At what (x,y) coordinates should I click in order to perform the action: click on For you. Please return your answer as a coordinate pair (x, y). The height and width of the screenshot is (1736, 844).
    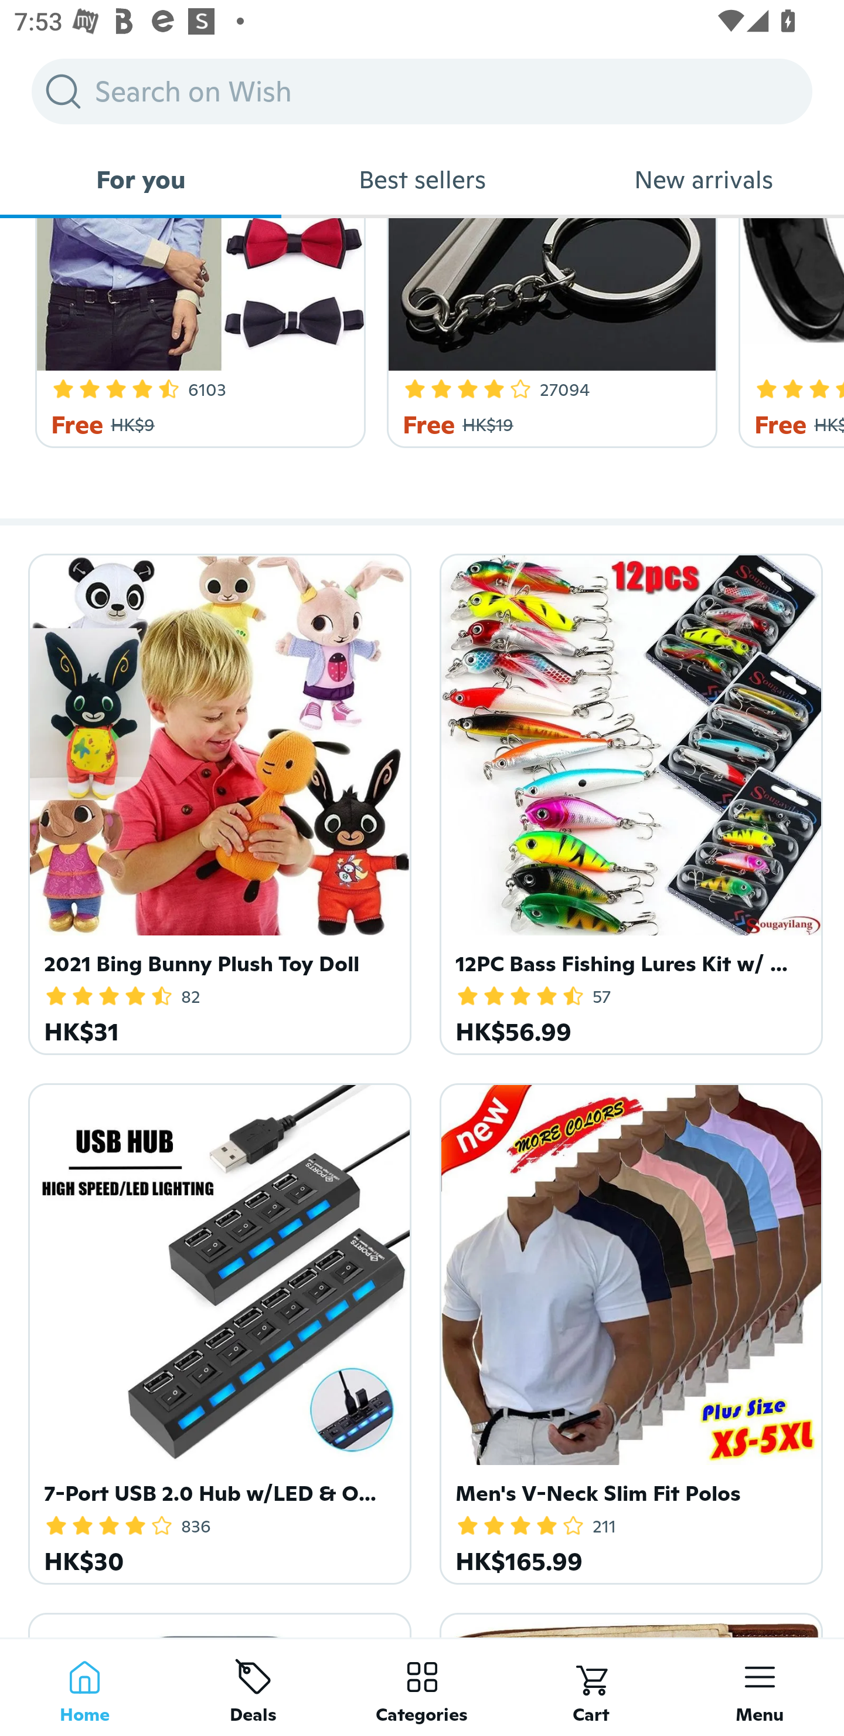
    Looking at the image, I should click on (141, 179).